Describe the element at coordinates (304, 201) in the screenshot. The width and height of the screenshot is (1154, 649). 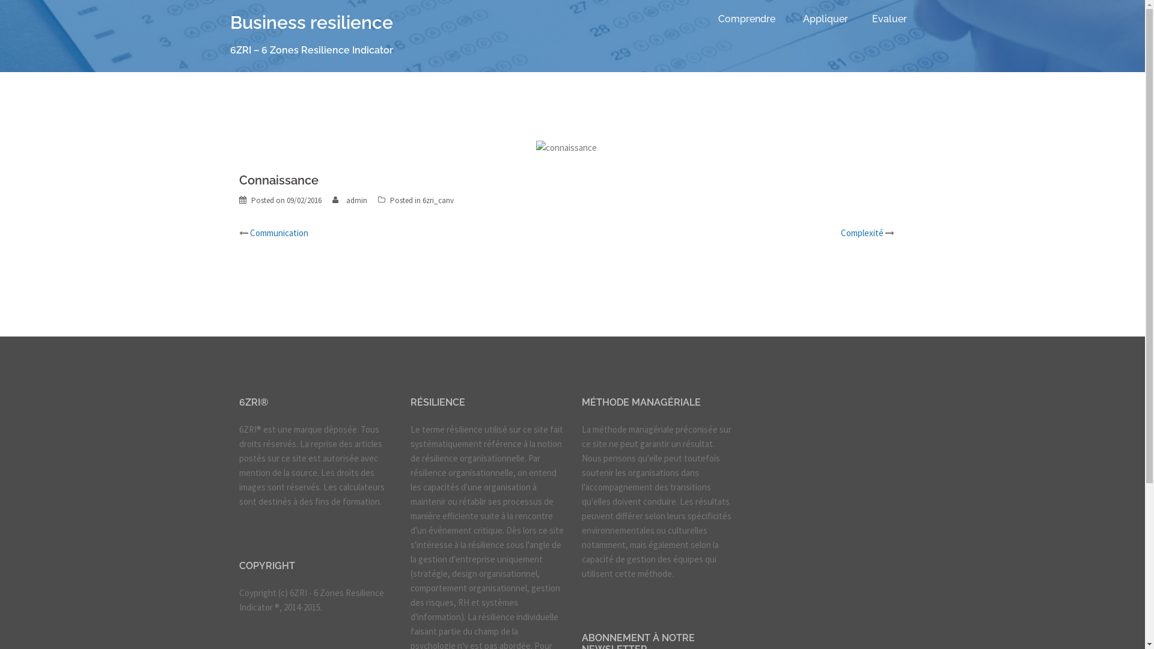
I see `09/02/2016` at that location.